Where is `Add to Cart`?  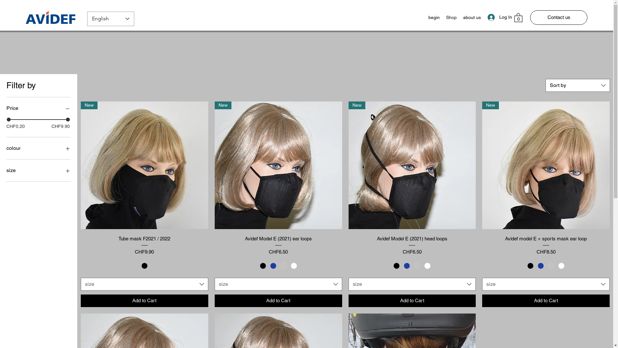
Add to Cart is located at coordinates (145, 301).